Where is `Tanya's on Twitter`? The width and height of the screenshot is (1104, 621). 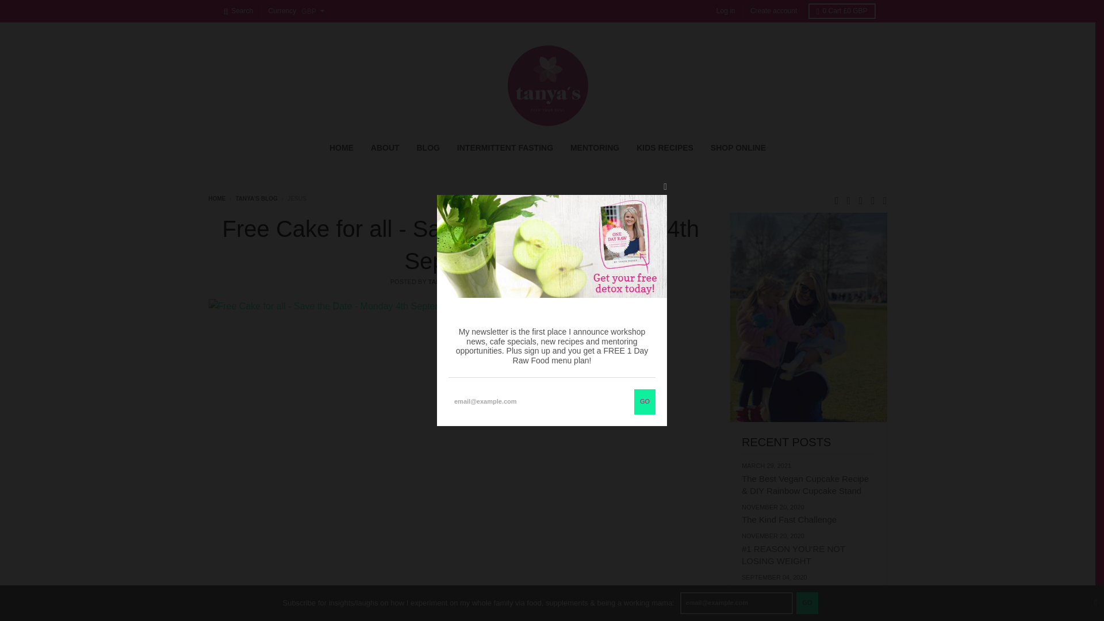
Tanya's on Twitter is located at coordinates (837, 199).